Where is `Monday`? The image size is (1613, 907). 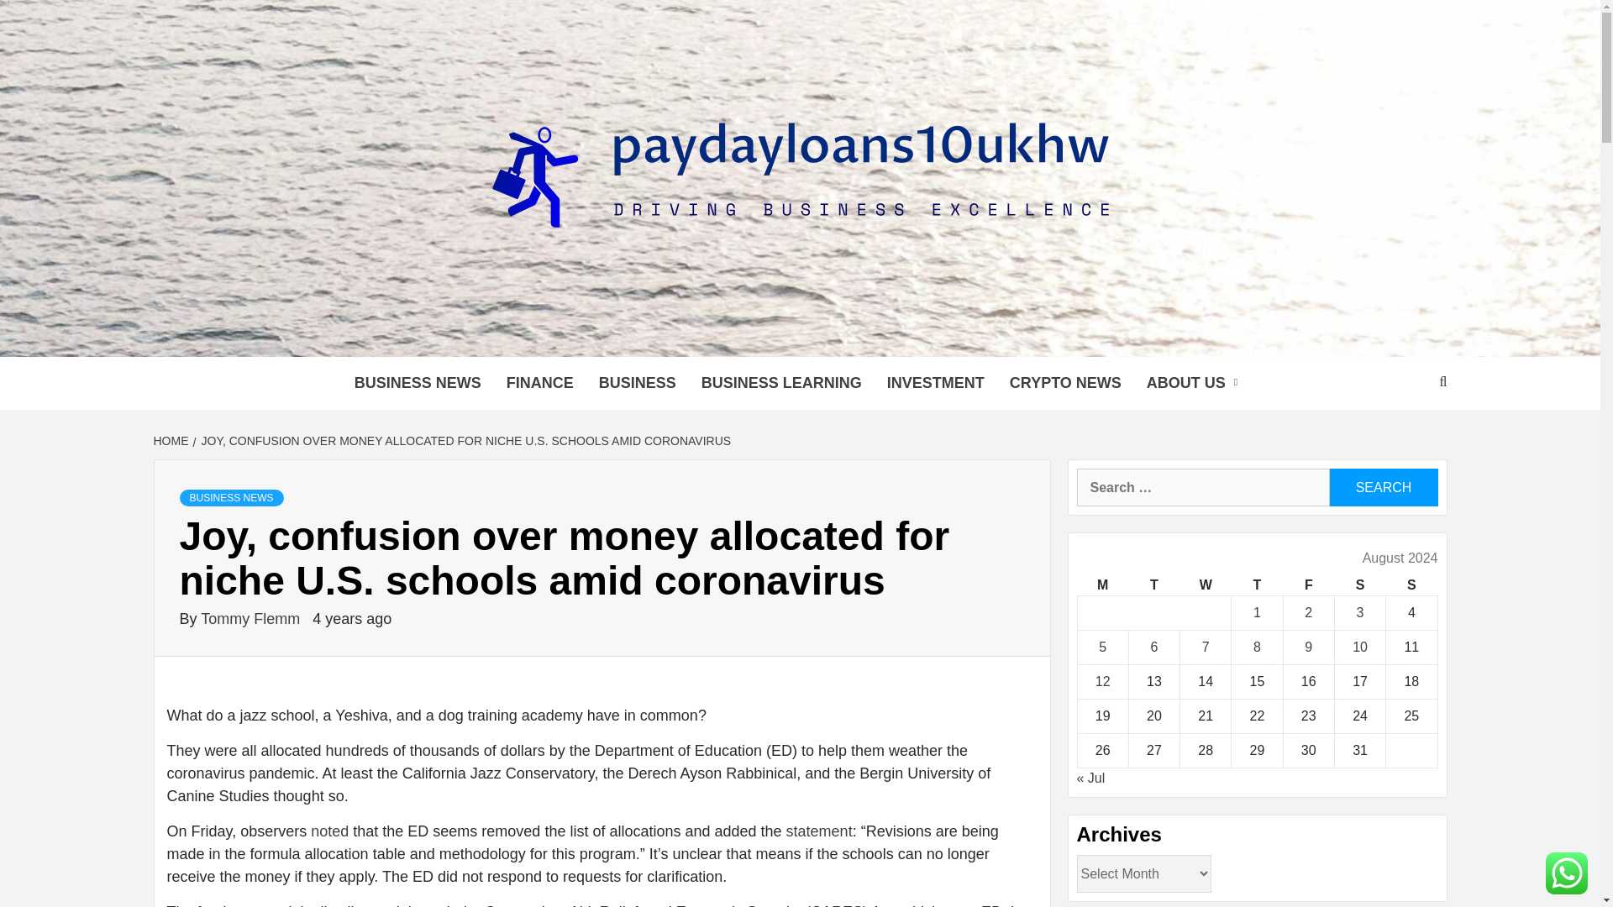
Monday is located at coordinates (1102, 585).